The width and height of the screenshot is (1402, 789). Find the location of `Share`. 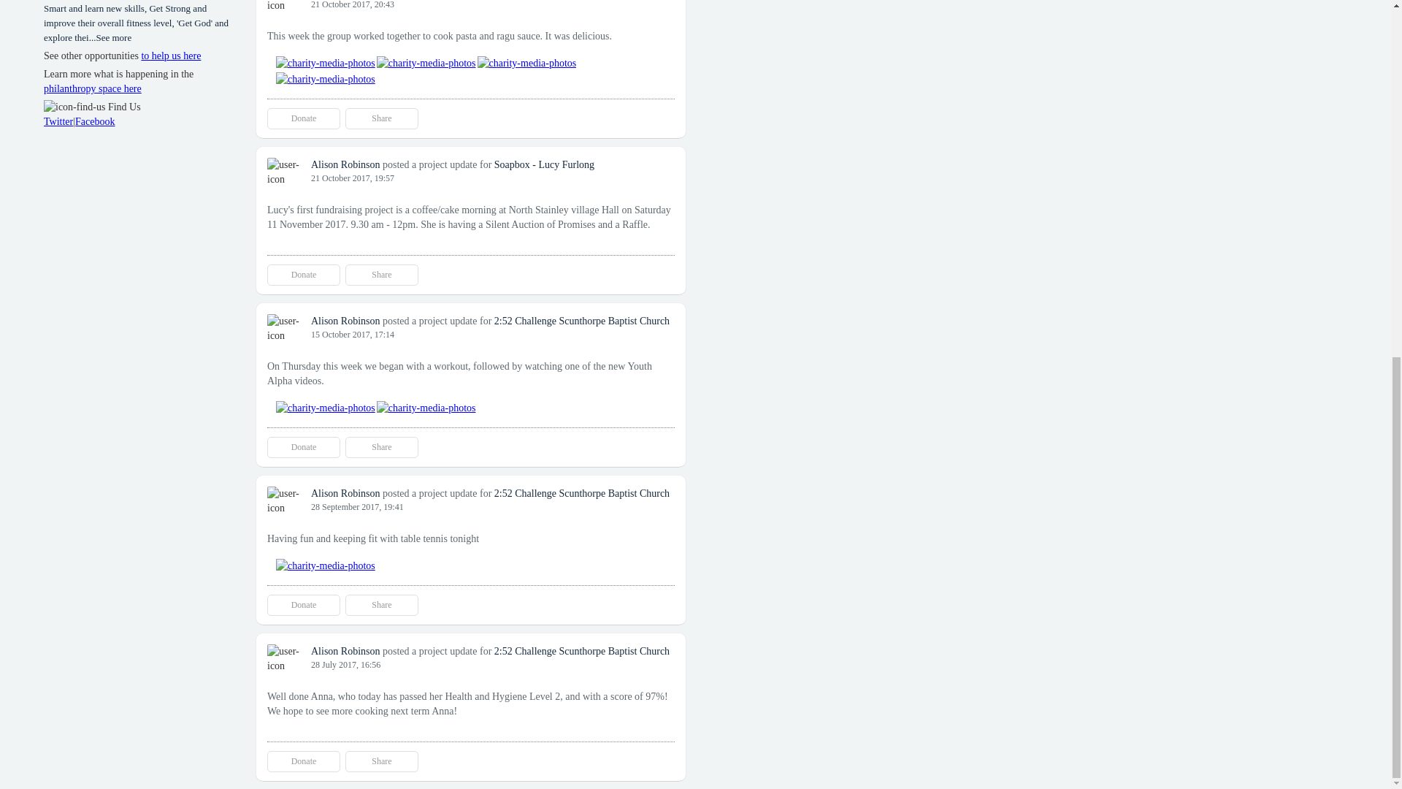

Share is located at coordinates (381, 605).